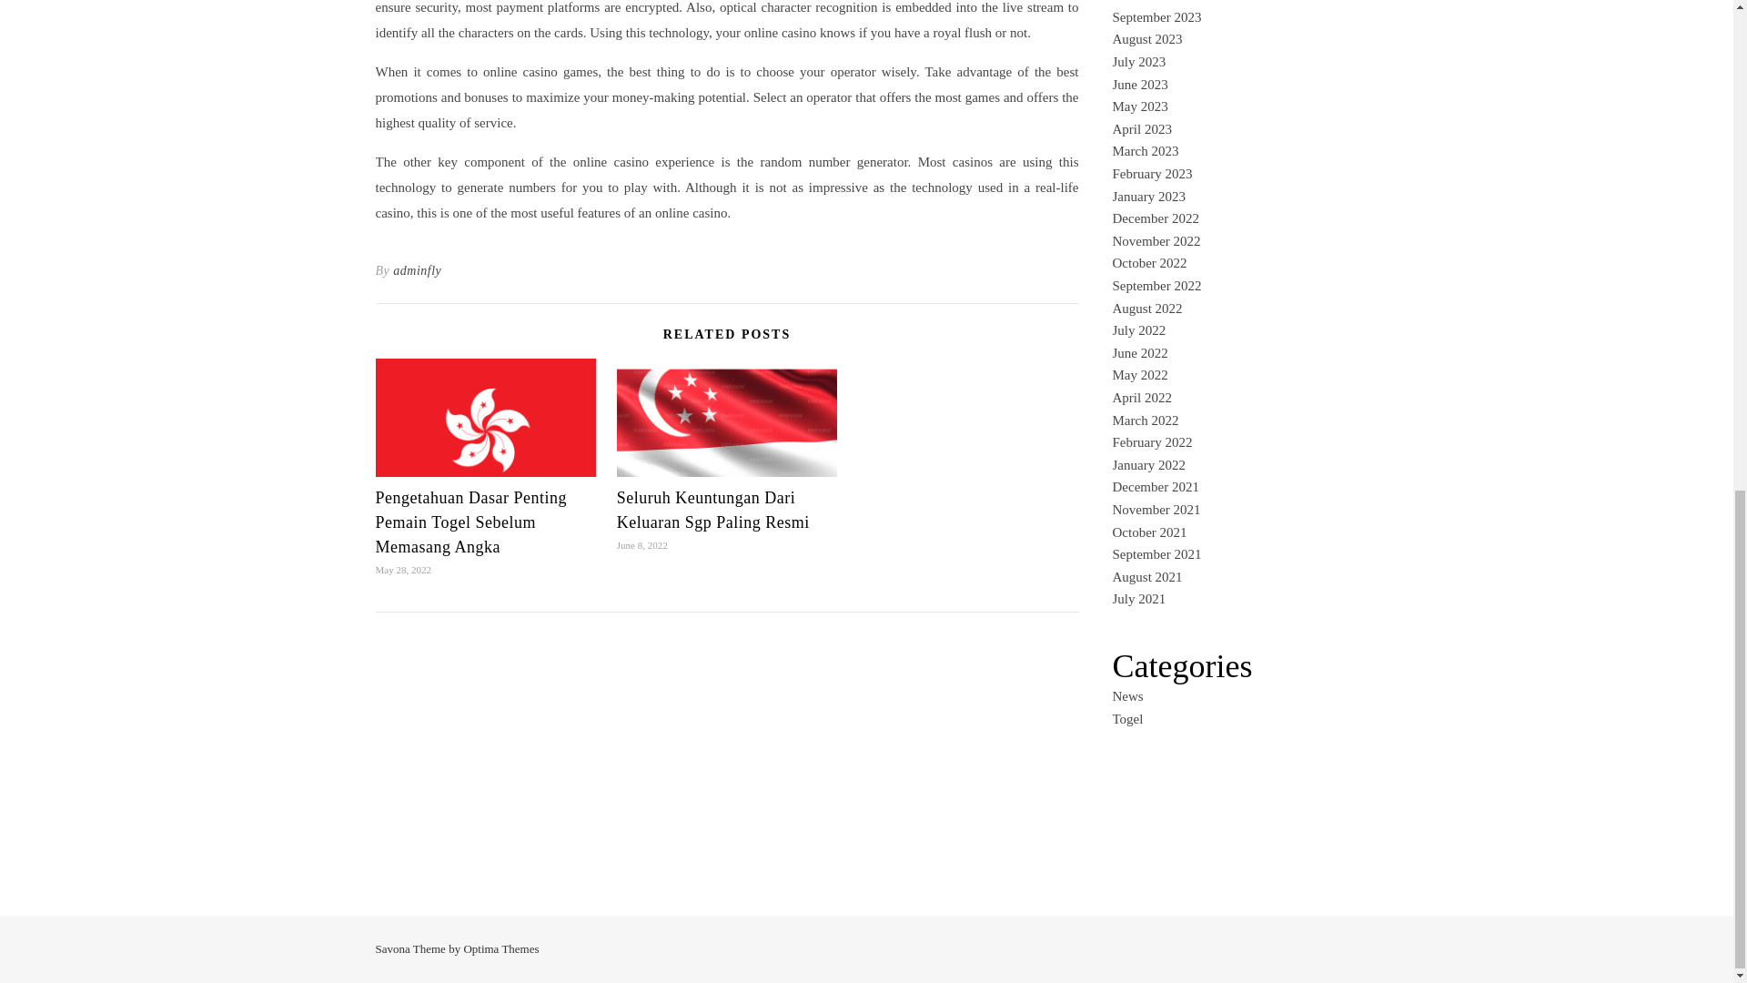 The height and width of the screenshot is (983, 1747). What do you see at coordinates (1145, 150) in the screenshot?
I see `March 2023` at bounding box center [1145, 150].